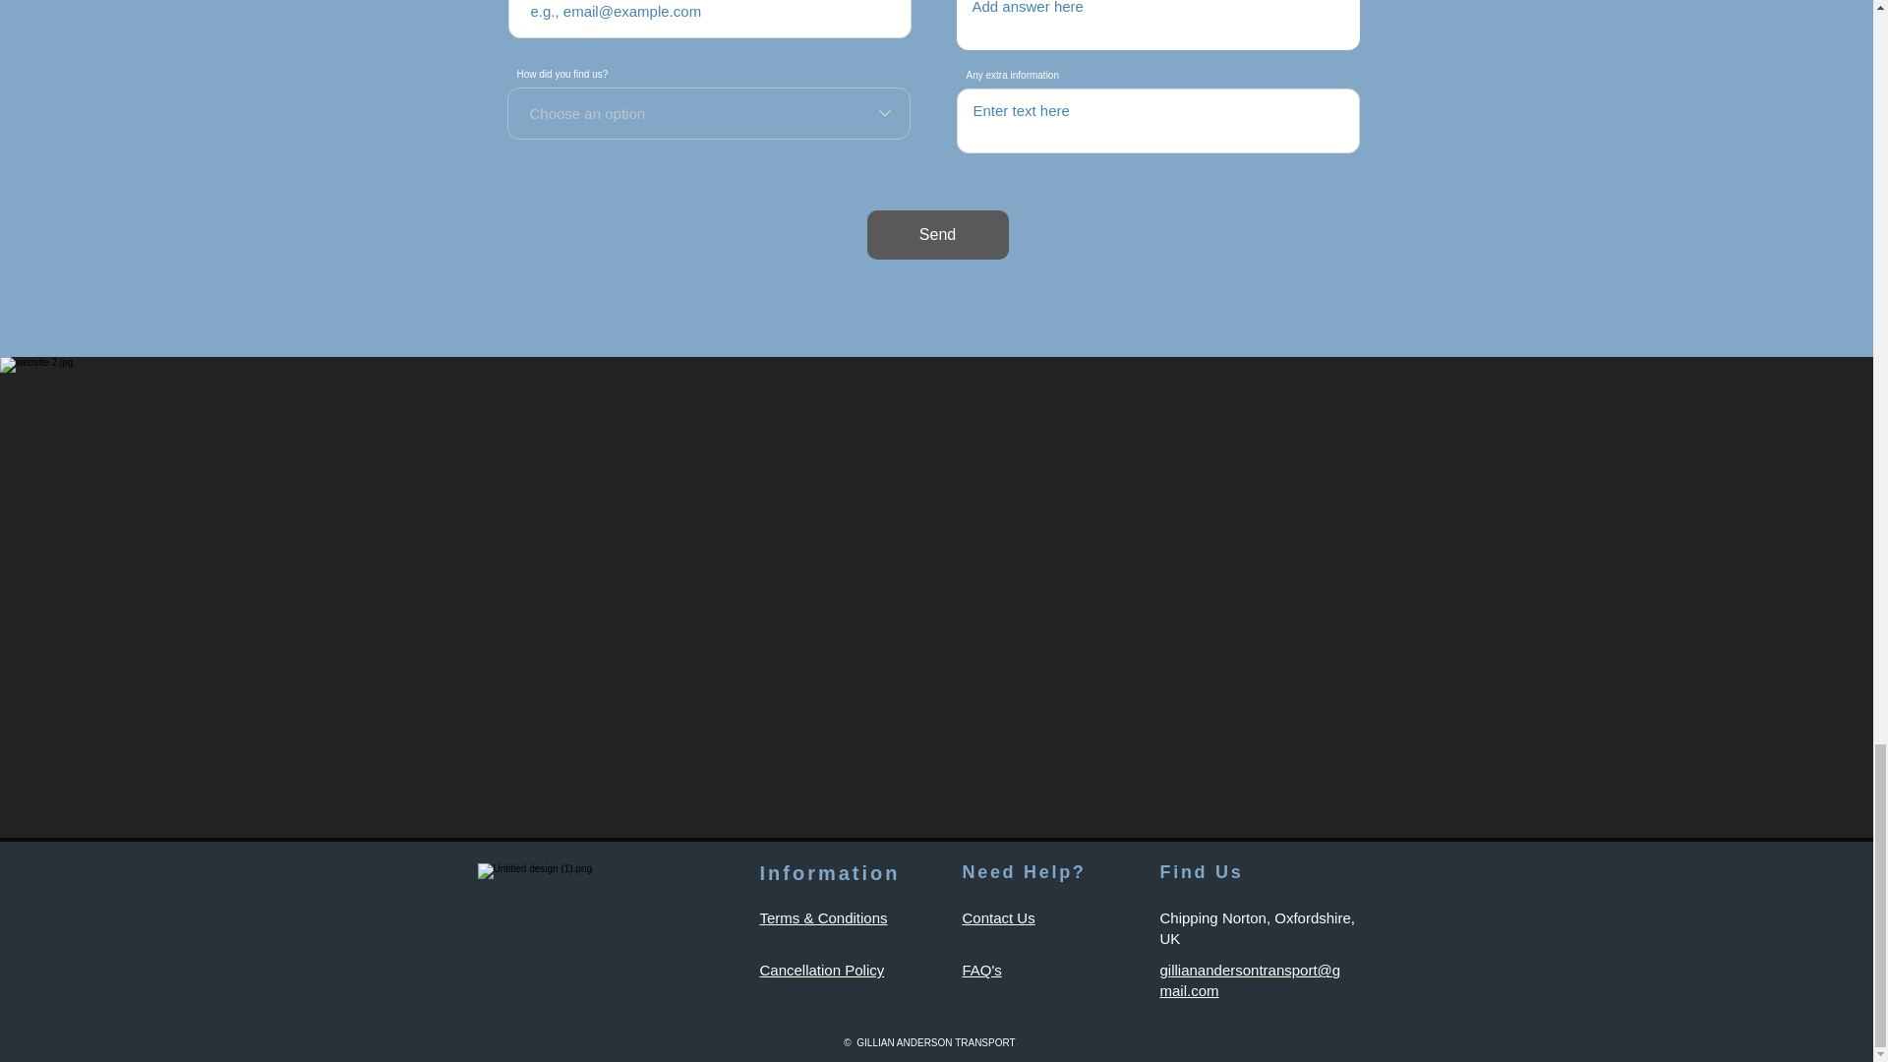  What do you see at coordinates (980, 970) in the screenshot?
I see `FAQ's` at bounding box center [980, 970].